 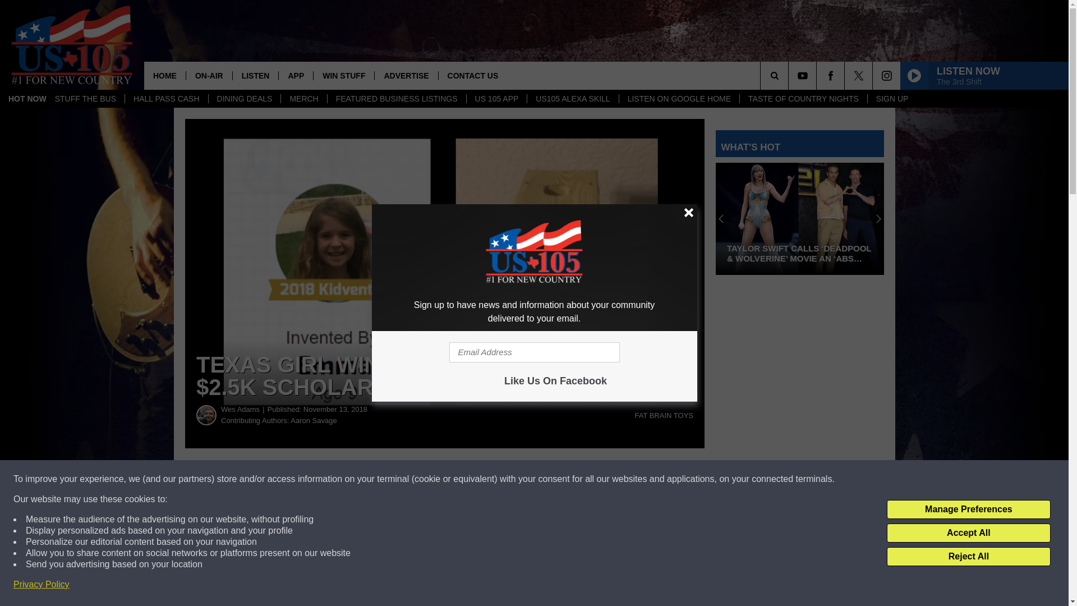 I want to click on US105 ALEXA SKILL, so click(x=572, y=99).